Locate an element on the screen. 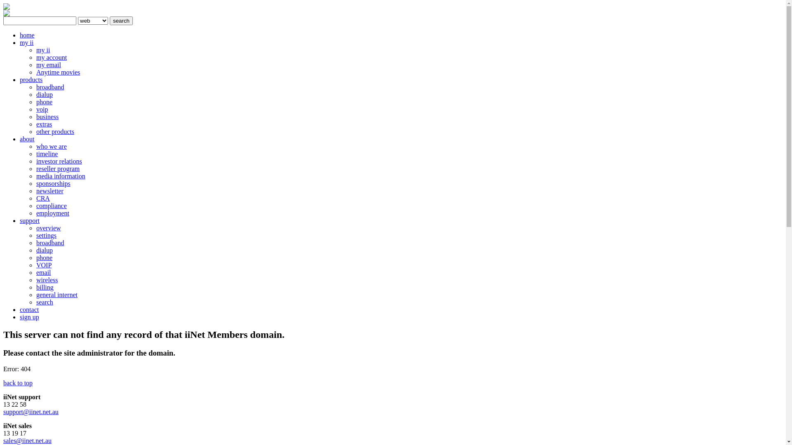 This screenshot has height=445, width=792. phone is located at coordinates (45, 102).